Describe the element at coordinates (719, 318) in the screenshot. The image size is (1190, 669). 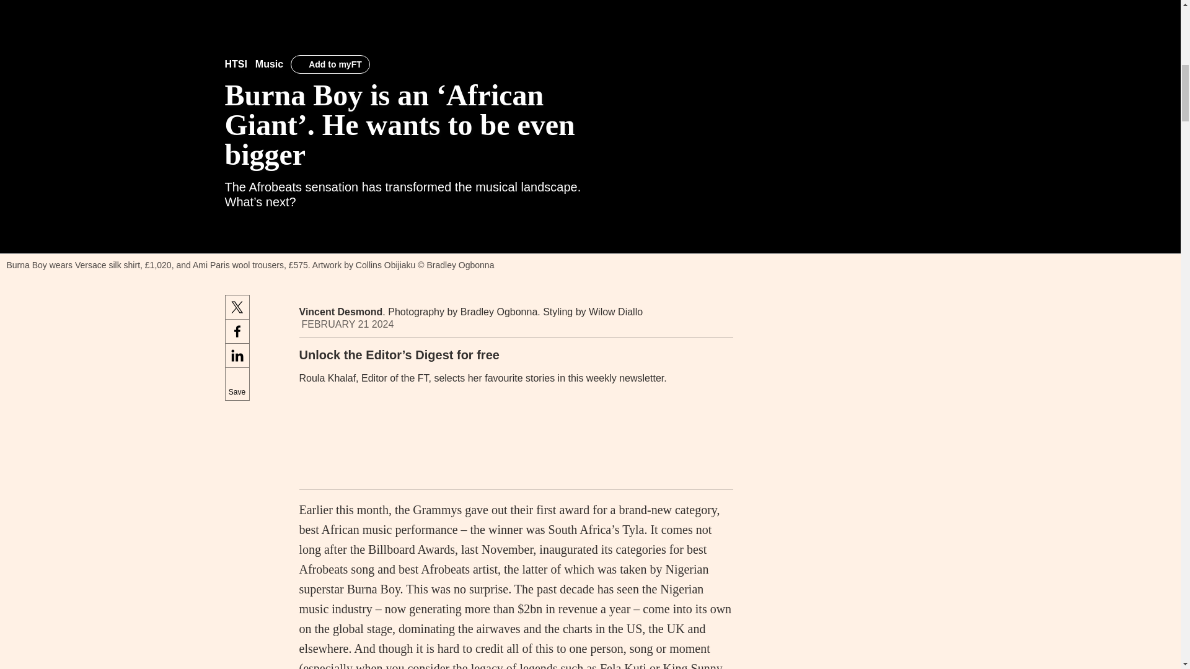
I see `Print this page` at that location.